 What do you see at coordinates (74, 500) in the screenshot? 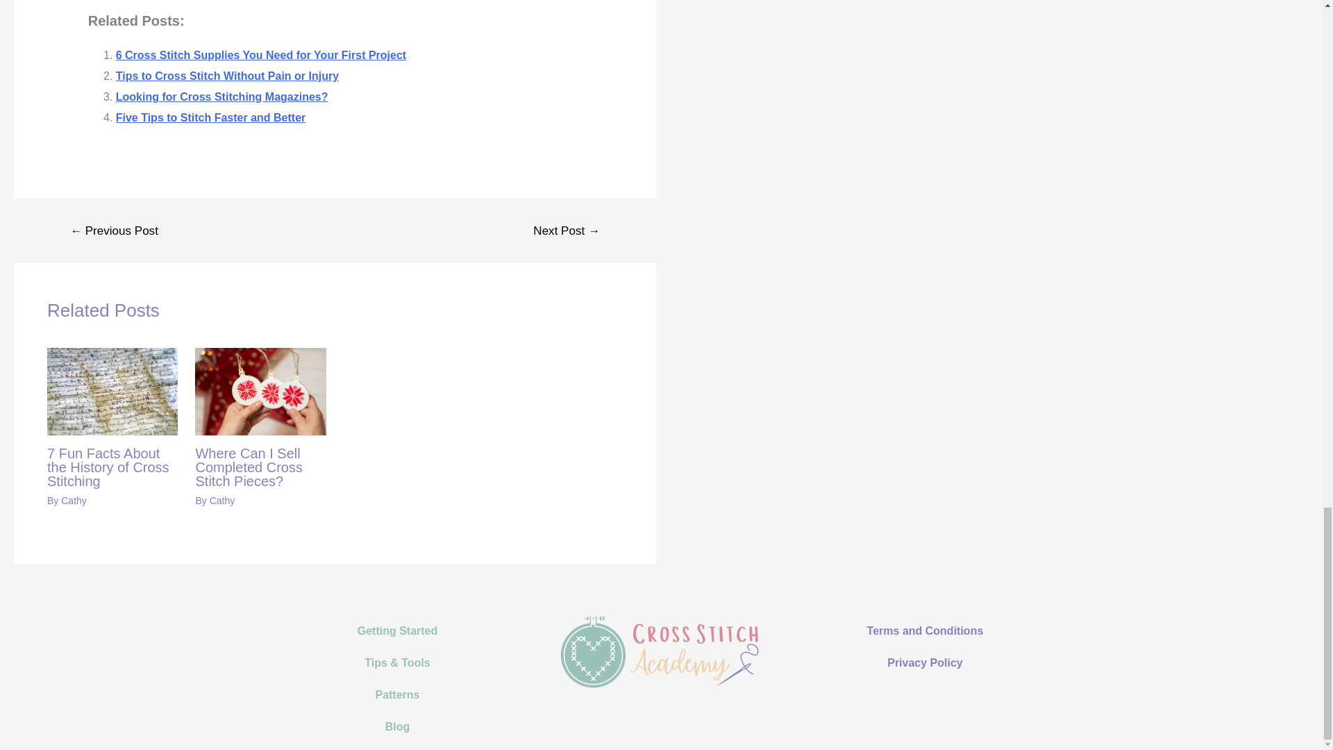
I see `Cathy` at bounding box center [74, 500].